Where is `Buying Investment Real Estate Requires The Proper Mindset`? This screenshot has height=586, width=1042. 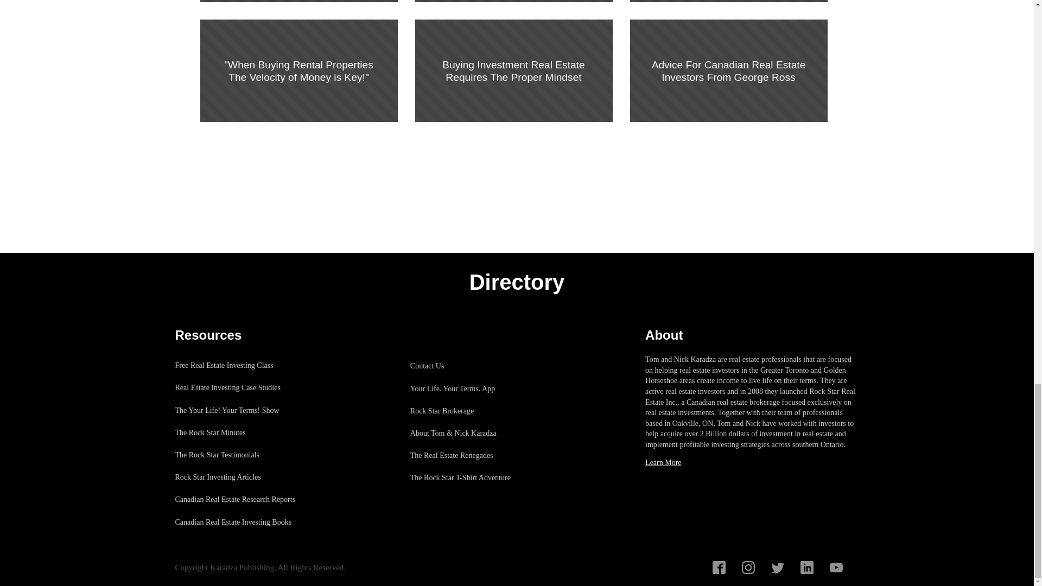
Buying Investment Real Estate Requires The Proper Mindset is located at coordinates (513, 71).